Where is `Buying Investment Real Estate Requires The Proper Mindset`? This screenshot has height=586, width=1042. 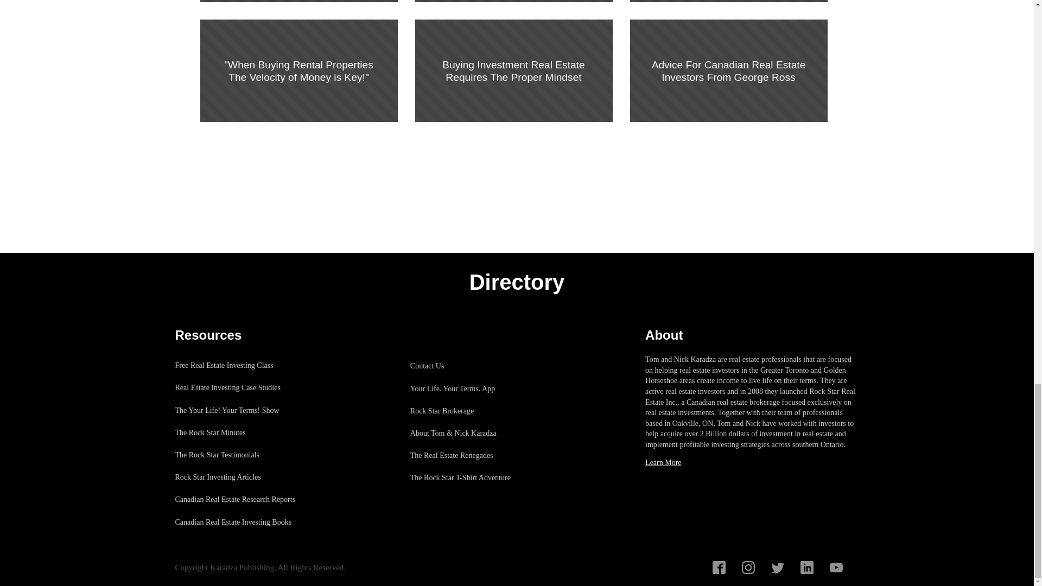
Buying Investment Real Estate Requires The Proper Mindset is located at coordinates (513, 71).